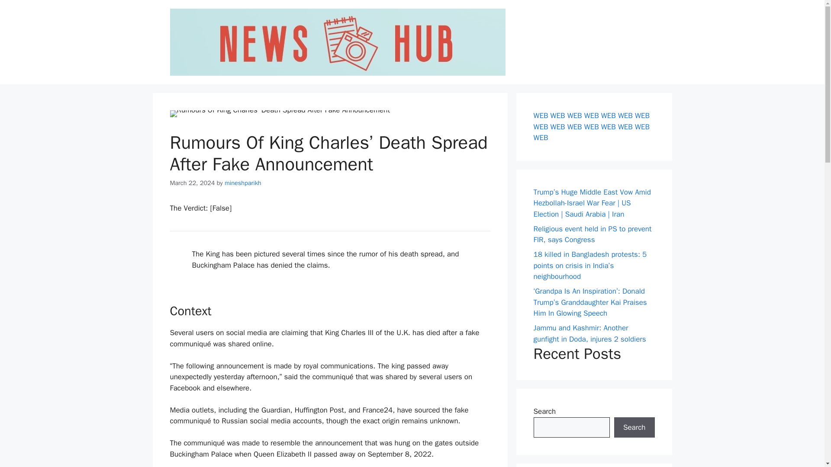 The height and width of the screenshot is (467, 831). What do you see at coordinates (575, 115) in the screenshot?
I see `WEB` at bounding box center [575, 115].